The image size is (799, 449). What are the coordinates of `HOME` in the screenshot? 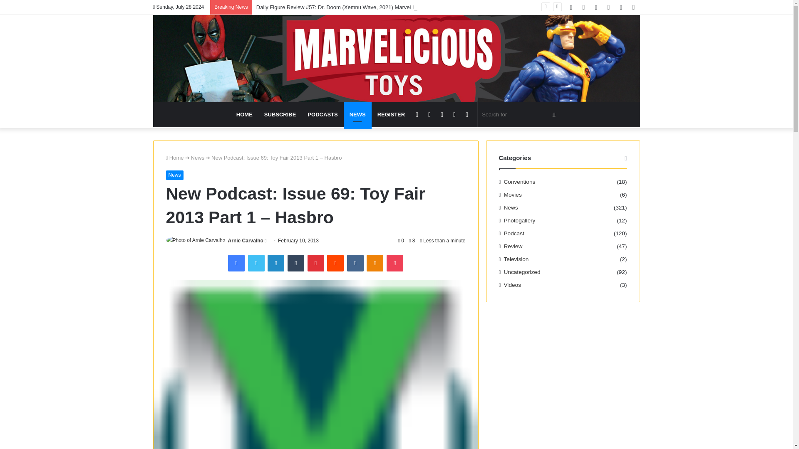 It's located at (244, 115).